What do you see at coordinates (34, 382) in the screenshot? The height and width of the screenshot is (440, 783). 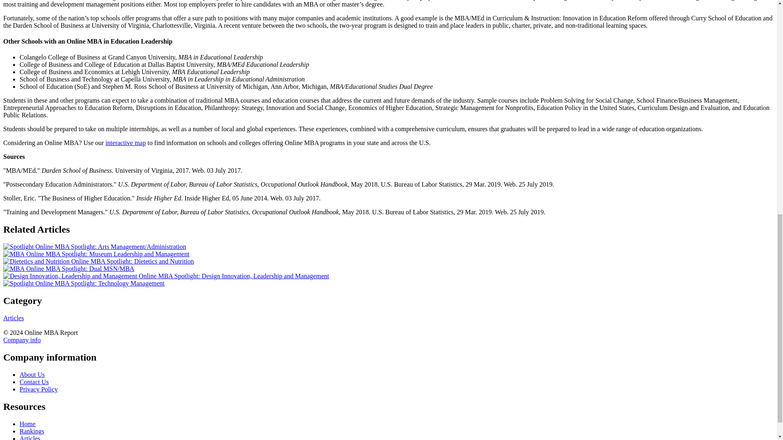 I see `Contact Us` at bounding box center [34, 382].